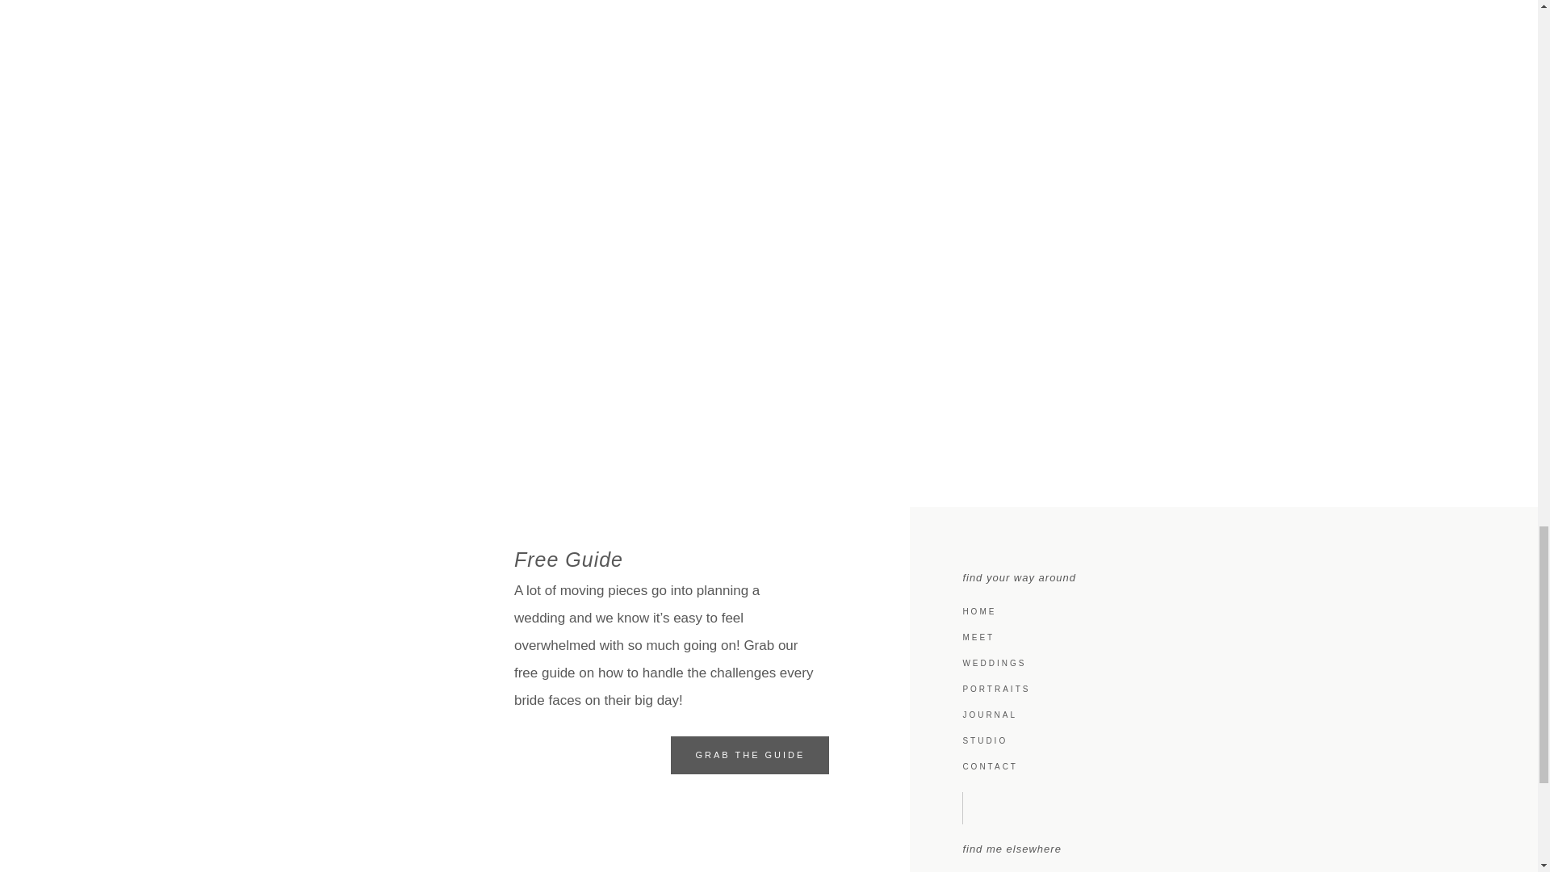 The width and height of the screenshot is (1550, 872). Describe the element at coordinates (1232, 690) in the screenshot. I see `PORTRAITS` at that location.